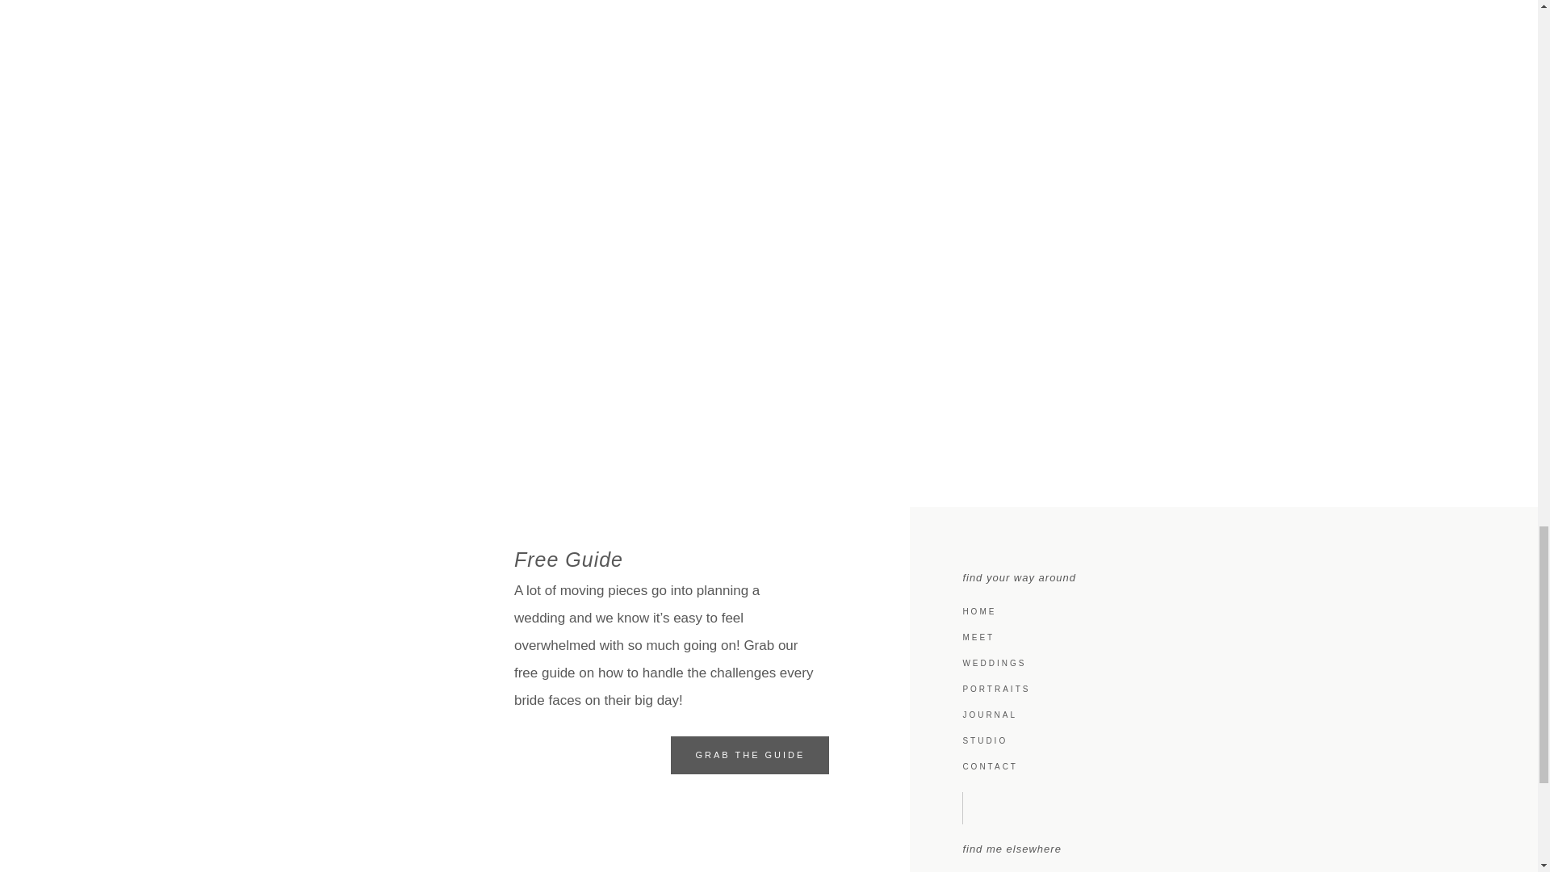 The width and height of the screenshot is (1550, 872). Describe the element at coordinates (1232, 690) in the screenshot. I see `PORTRAITS` at that location.